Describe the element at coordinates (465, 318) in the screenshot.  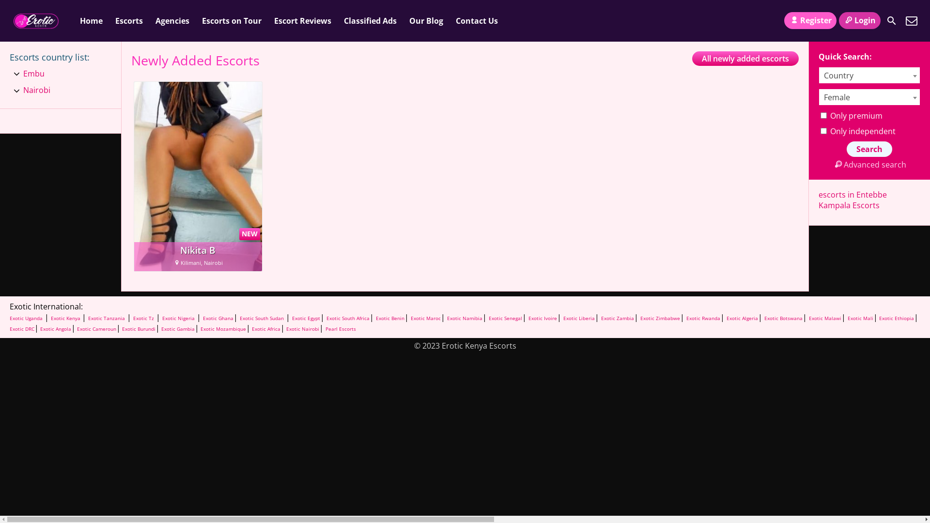
I see `Exotic Namibia` at that location.